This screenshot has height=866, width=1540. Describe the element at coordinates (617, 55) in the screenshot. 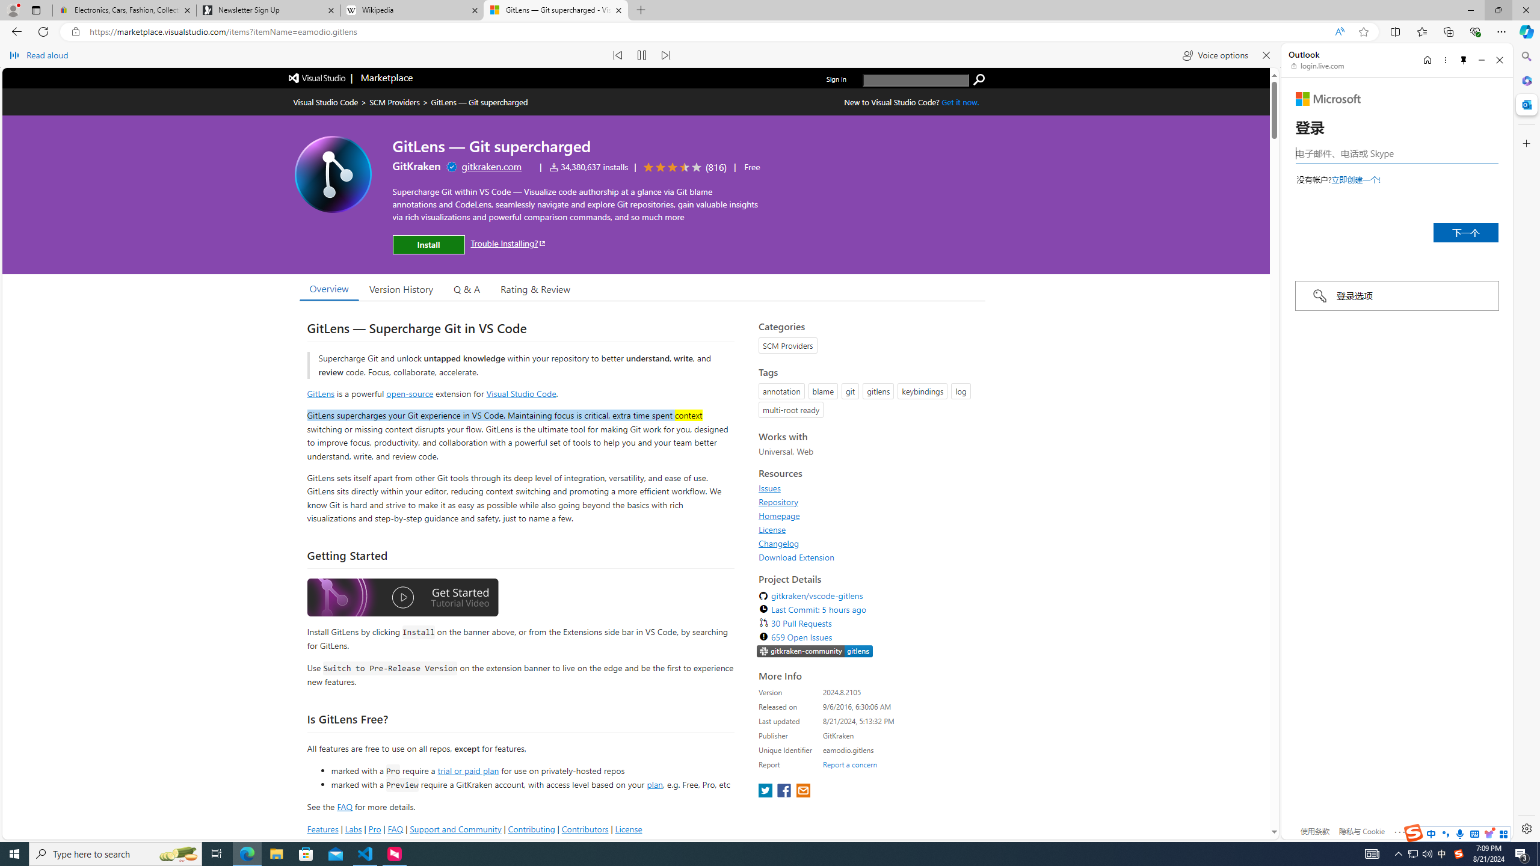

I see `Read previous paragraph` at that location.